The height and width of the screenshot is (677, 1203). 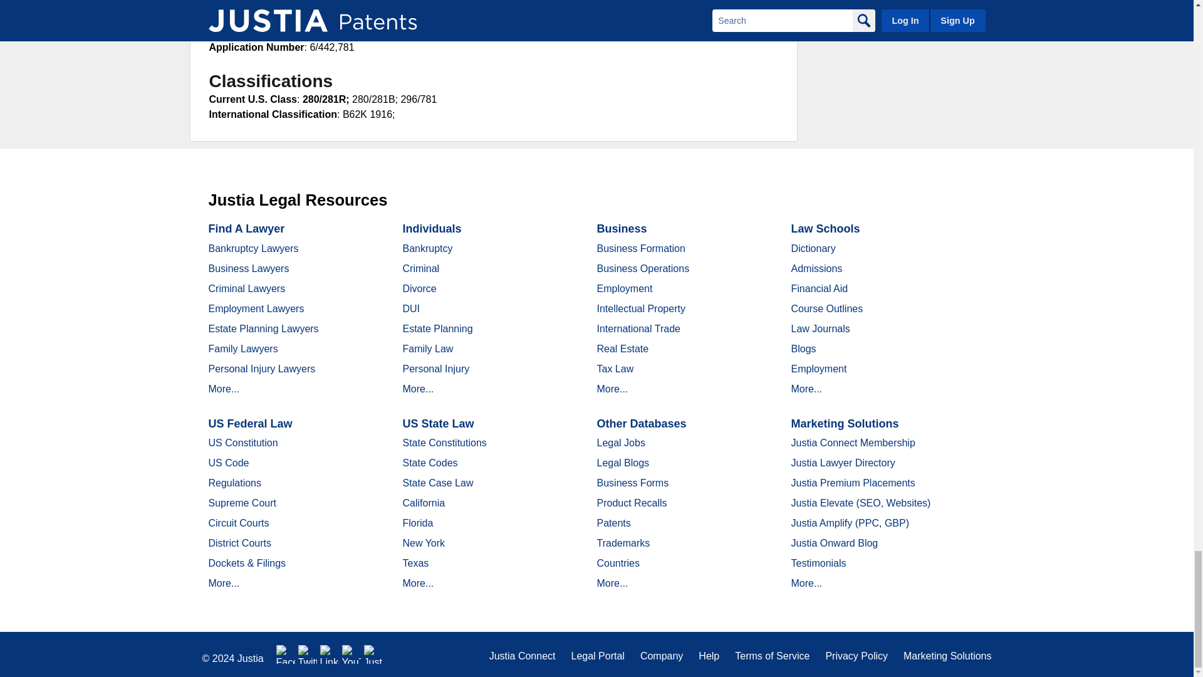 What do you see at coordinates (345, 4) in the screenshot?
I see `Joseph F. Peters, Jr.` at bounding box center [345, 4].